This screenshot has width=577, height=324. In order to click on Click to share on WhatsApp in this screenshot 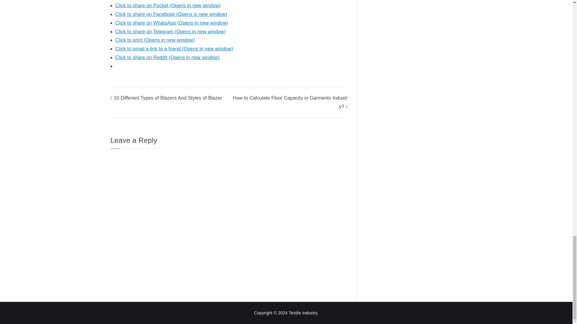, I will do `click(172, 23)`.